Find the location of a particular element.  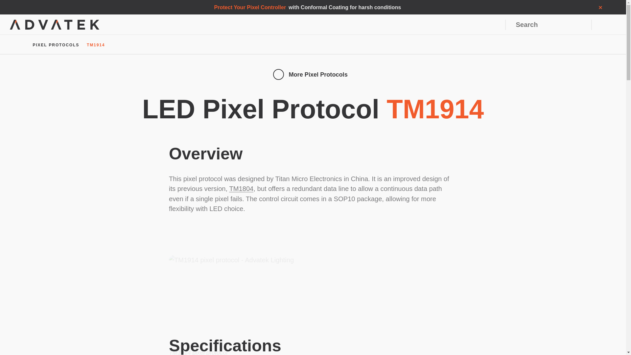

More Pixel Protocols is located at coordinates (313, 74).